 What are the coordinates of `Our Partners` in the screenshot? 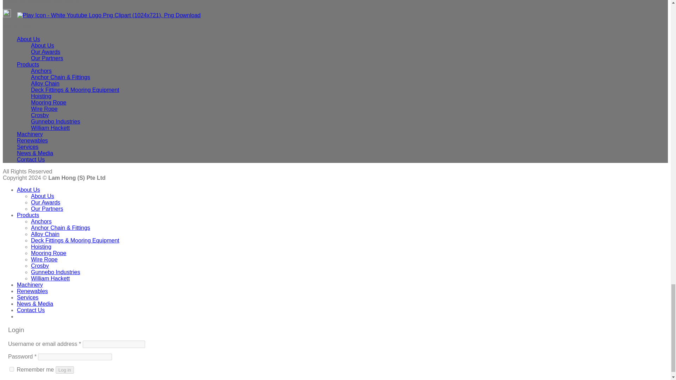 It's located at (47, 58).